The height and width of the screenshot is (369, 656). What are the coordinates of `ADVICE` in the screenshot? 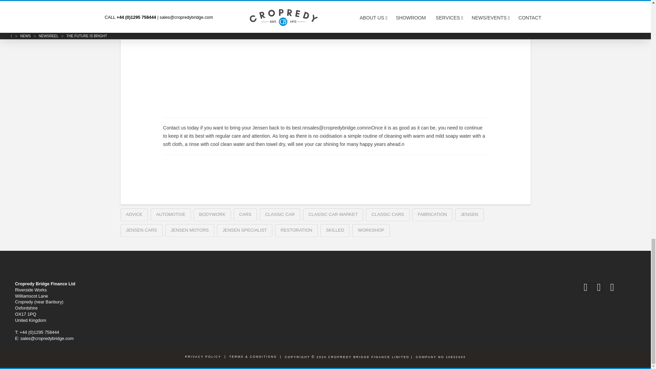 It's located at (134, 215).